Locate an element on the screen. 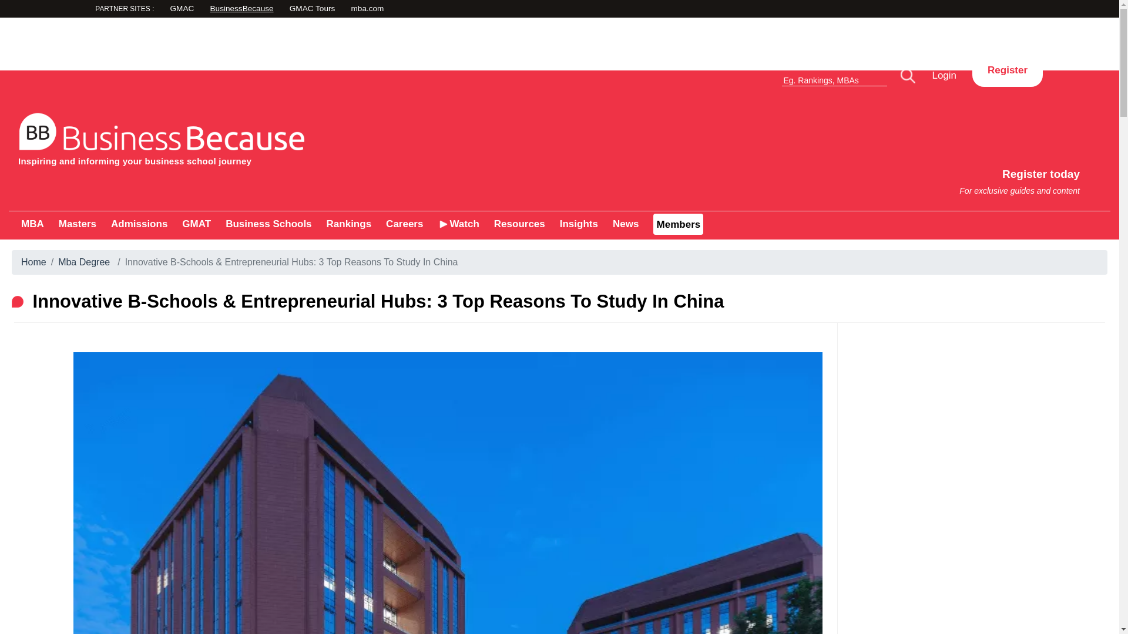 This screenshot has height=634, width=1128. GMAC Tours is located at coordinates (432, 9).